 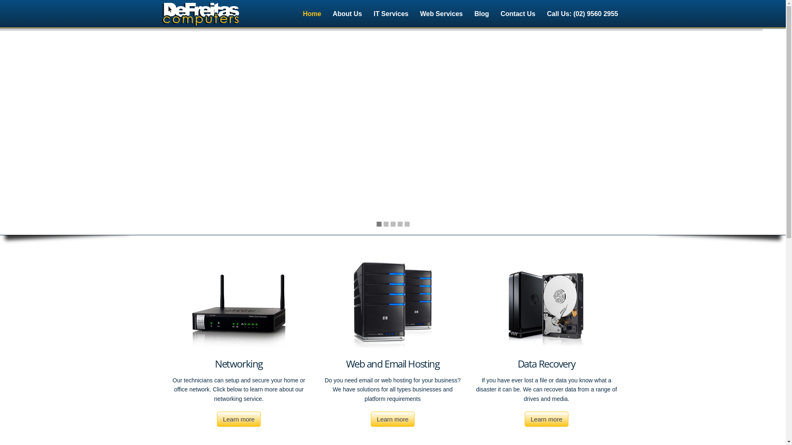 What do you see at coordinates (547, 419) in the screenshot?
I see `Learn more` at bounding box center [547, 419].